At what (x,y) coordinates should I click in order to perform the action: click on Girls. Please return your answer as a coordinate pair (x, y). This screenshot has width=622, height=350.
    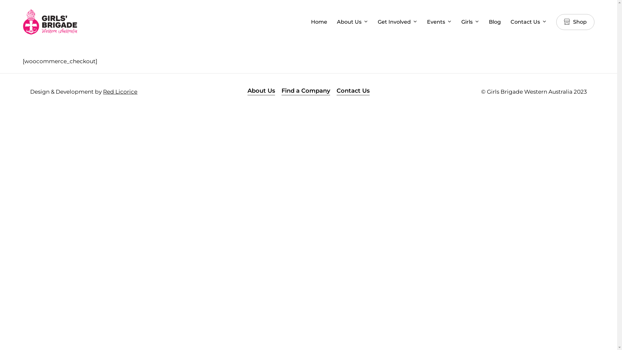
    Looking at the image, I should click on (470, 22).